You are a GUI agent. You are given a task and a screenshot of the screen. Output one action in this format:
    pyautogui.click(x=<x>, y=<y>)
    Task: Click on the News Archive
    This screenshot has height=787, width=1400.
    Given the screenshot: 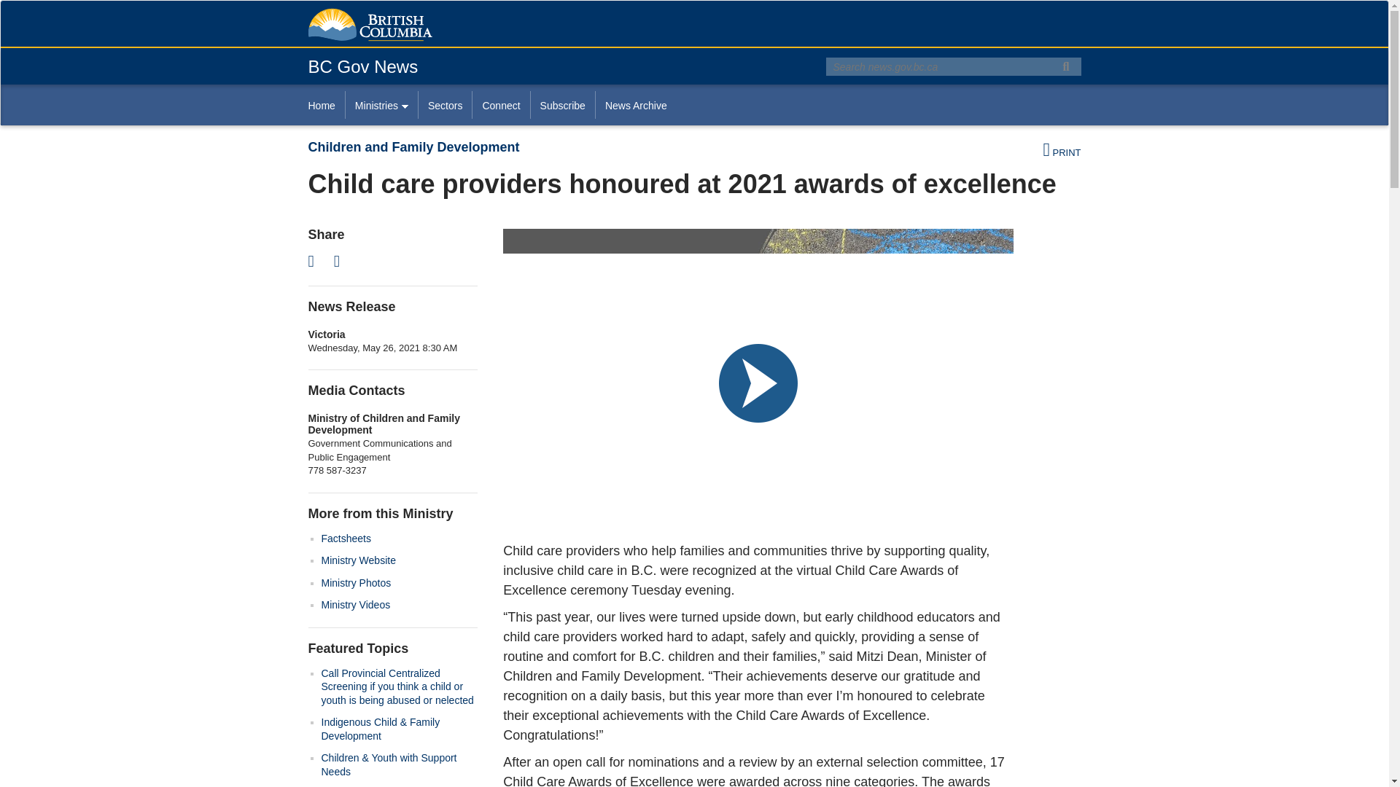 What is the action you would take?
    pyautogui.click(x=636, y=105)
    